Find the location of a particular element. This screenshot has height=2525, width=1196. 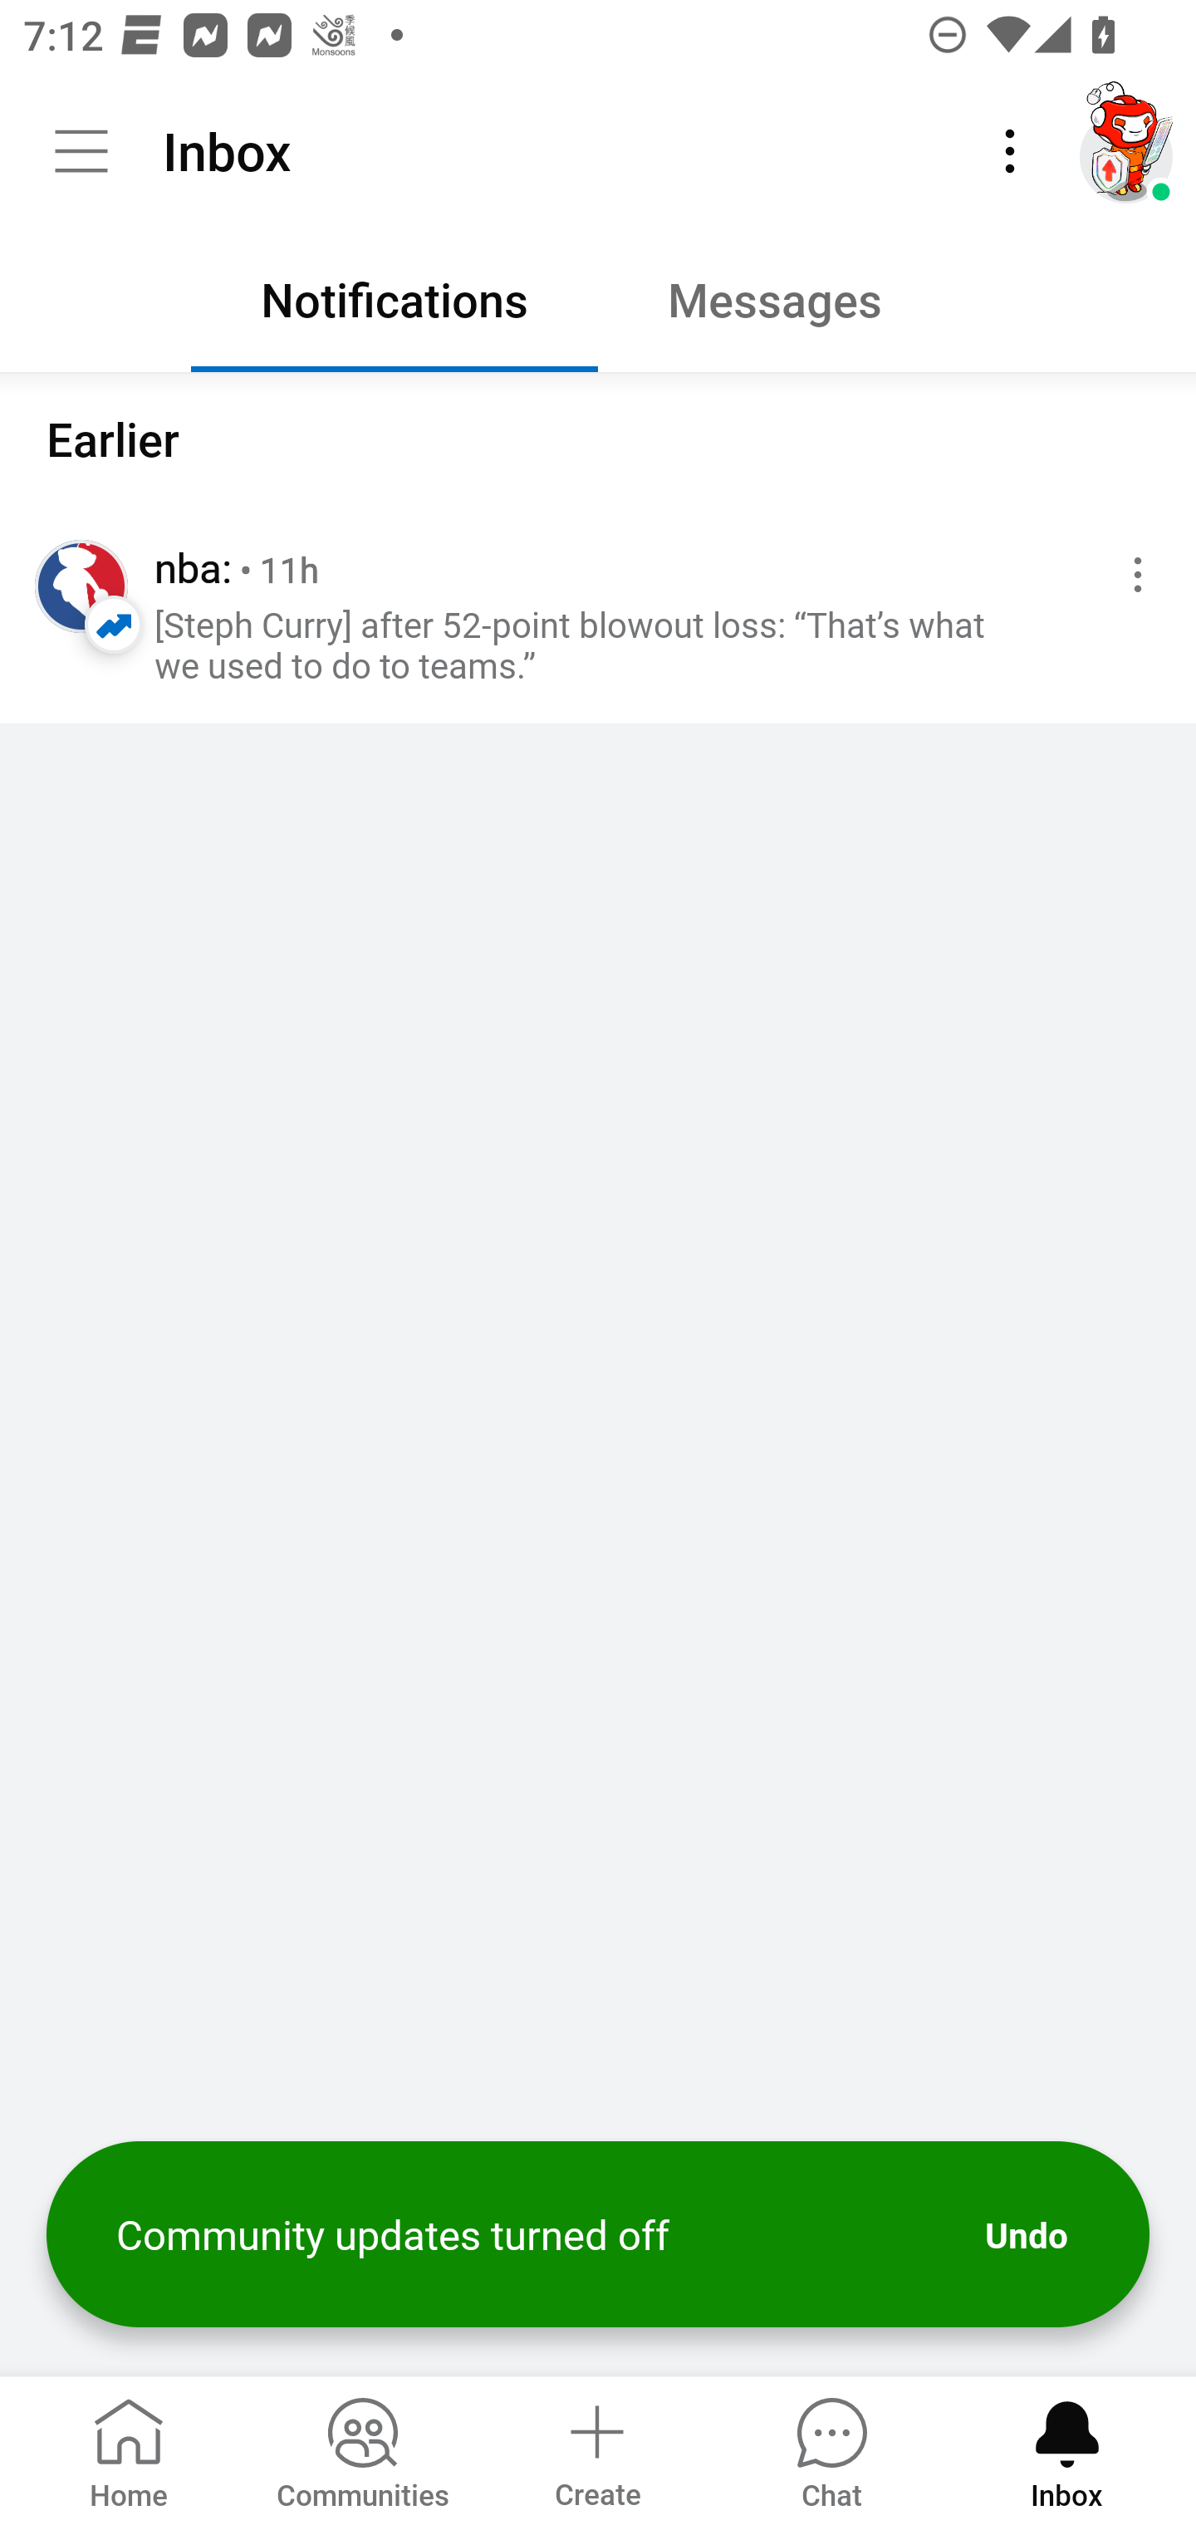

More options is located at coordinates (1131, 575).